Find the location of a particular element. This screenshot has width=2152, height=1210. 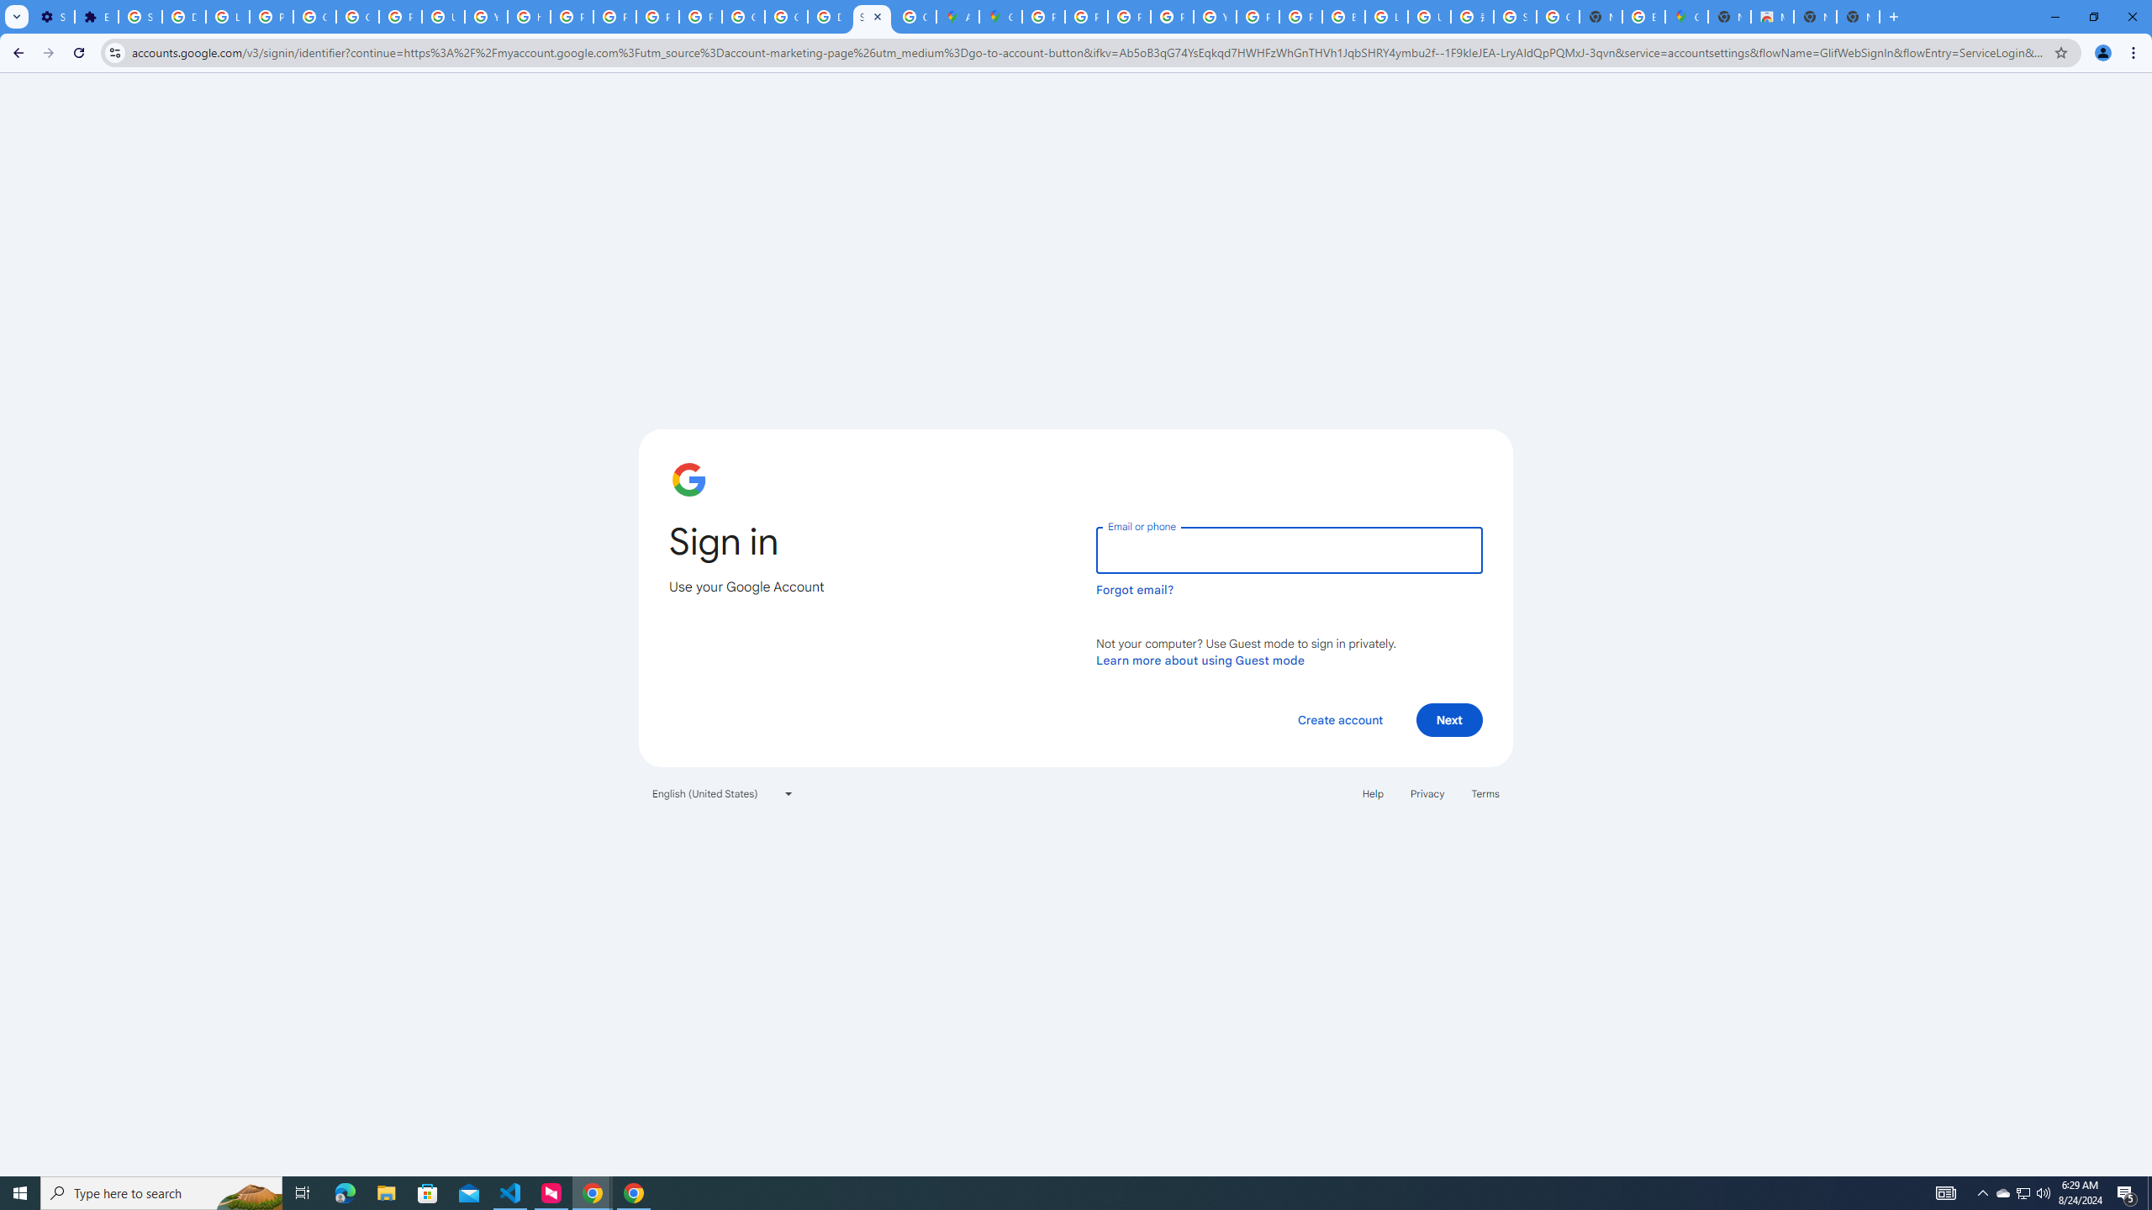

Terms is located at coordinates (1486, 793).